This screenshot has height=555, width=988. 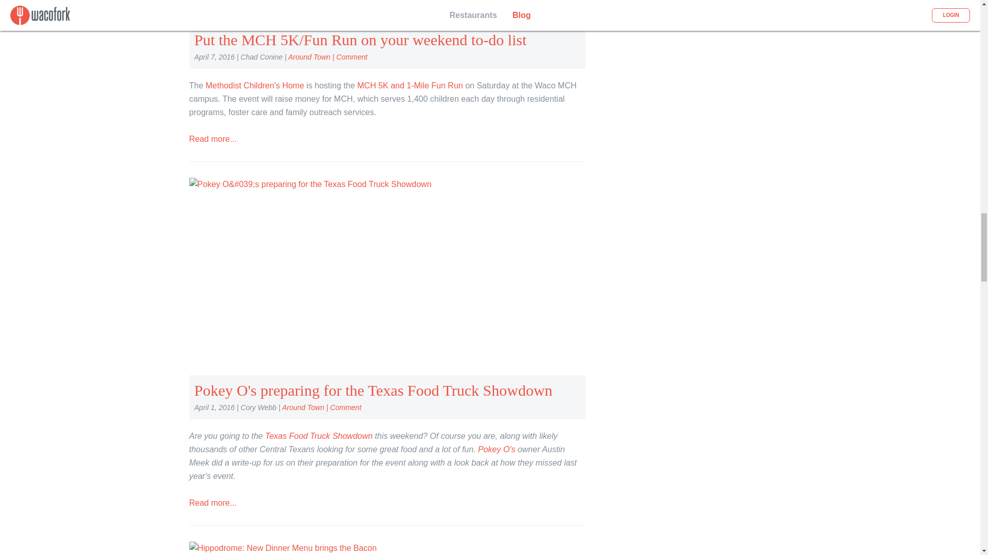 I want to click on Hippodrome: New Dinner Menu brings the Bacon, so click(x=283, y=547).